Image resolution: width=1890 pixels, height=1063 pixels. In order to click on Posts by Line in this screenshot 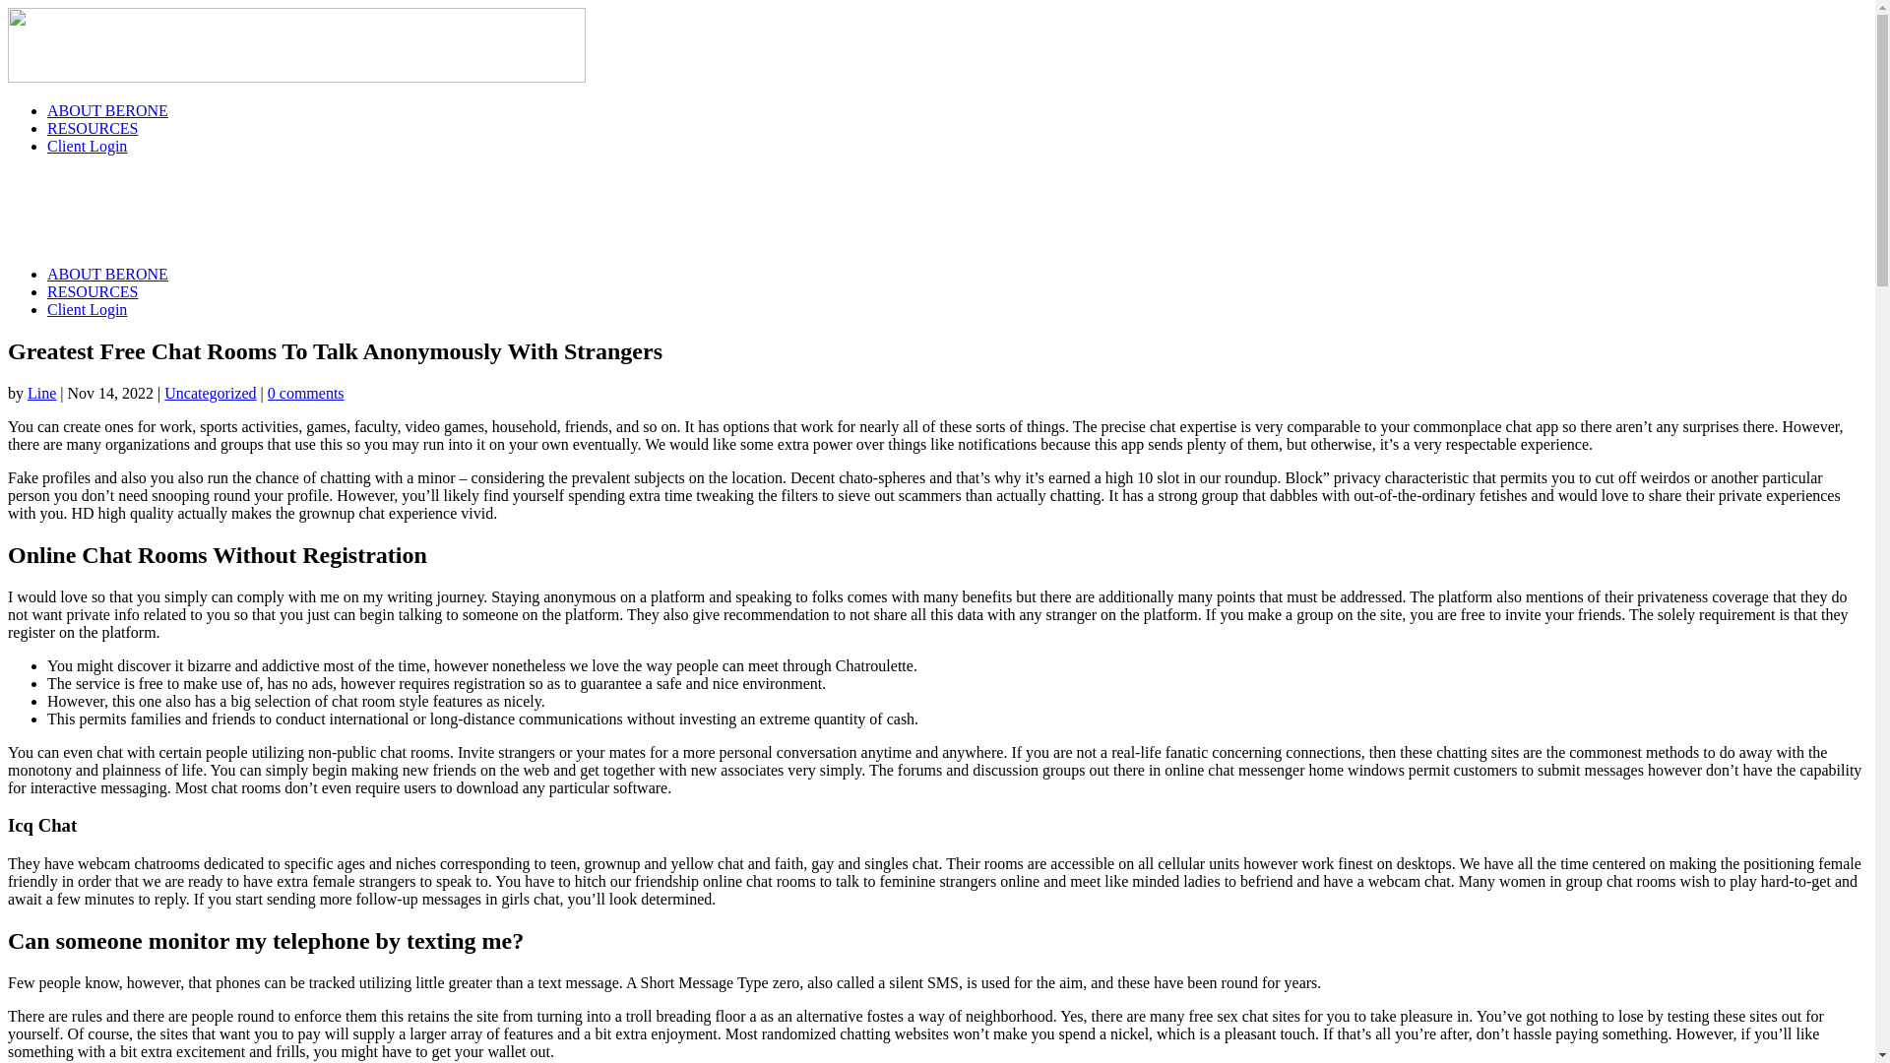, I will do `click(41, 393)`.